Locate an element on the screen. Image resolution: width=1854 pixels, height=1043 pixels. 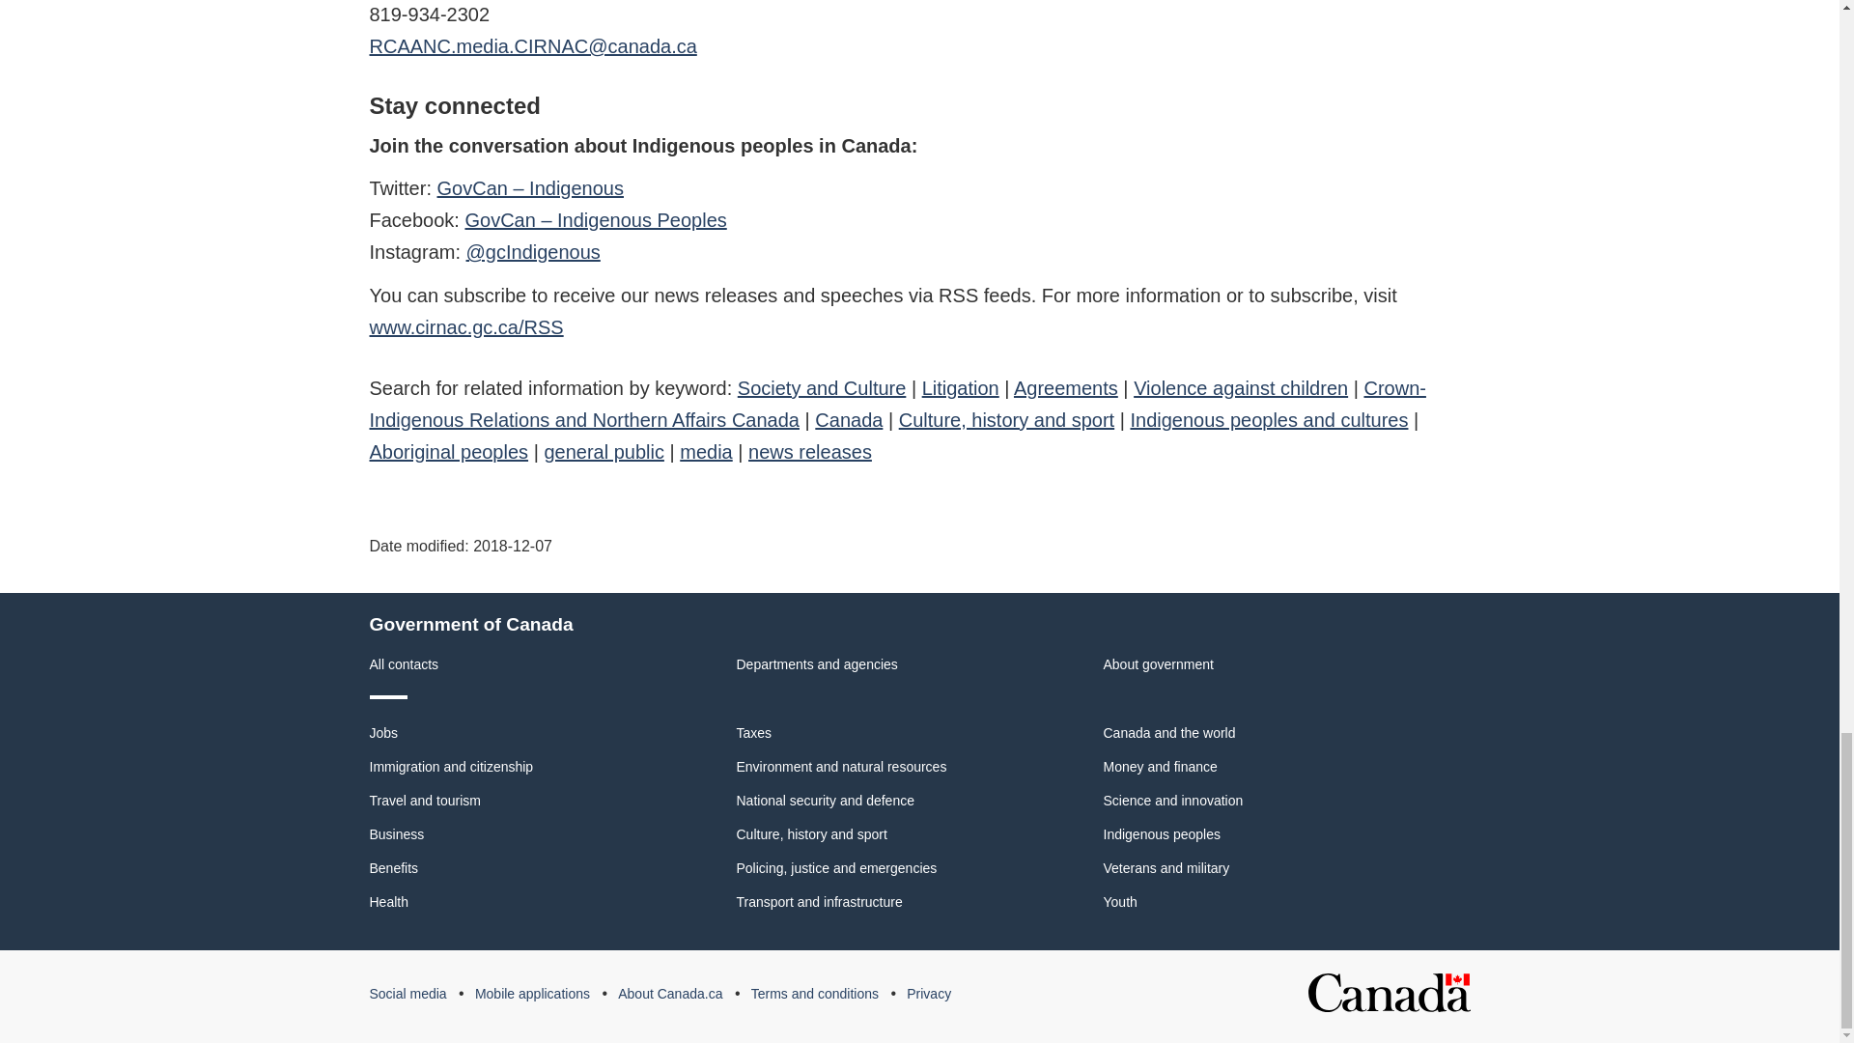
general public is located at coordinates (603, 452).